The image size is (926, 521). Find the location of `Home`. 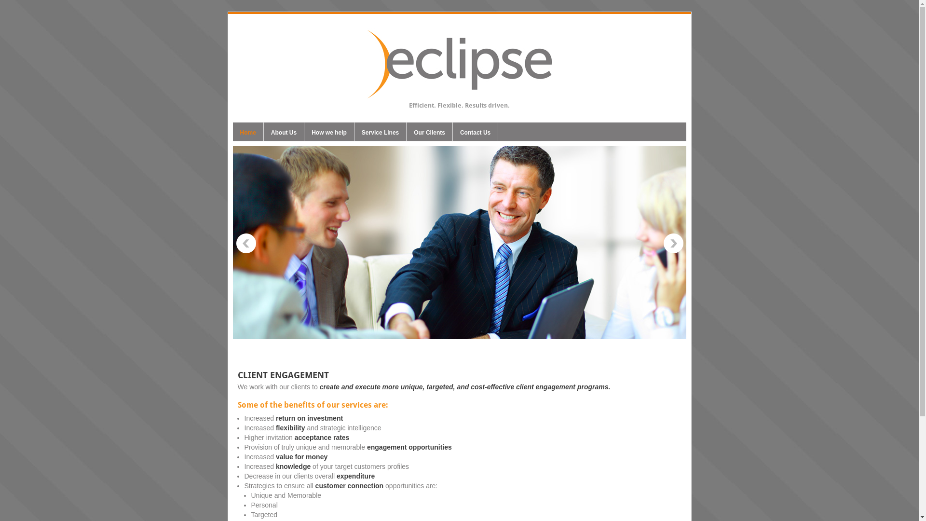

Home is located at coordinates (248, 134).